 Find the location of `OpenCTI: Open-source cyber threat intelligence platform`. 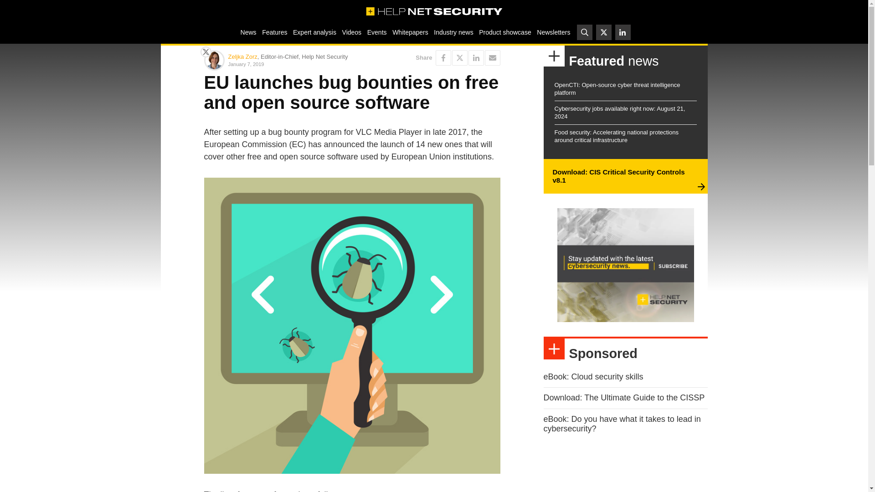

OpenCTI: Open-source cyber threat intelligence platform is located at coordinates (617, 88).